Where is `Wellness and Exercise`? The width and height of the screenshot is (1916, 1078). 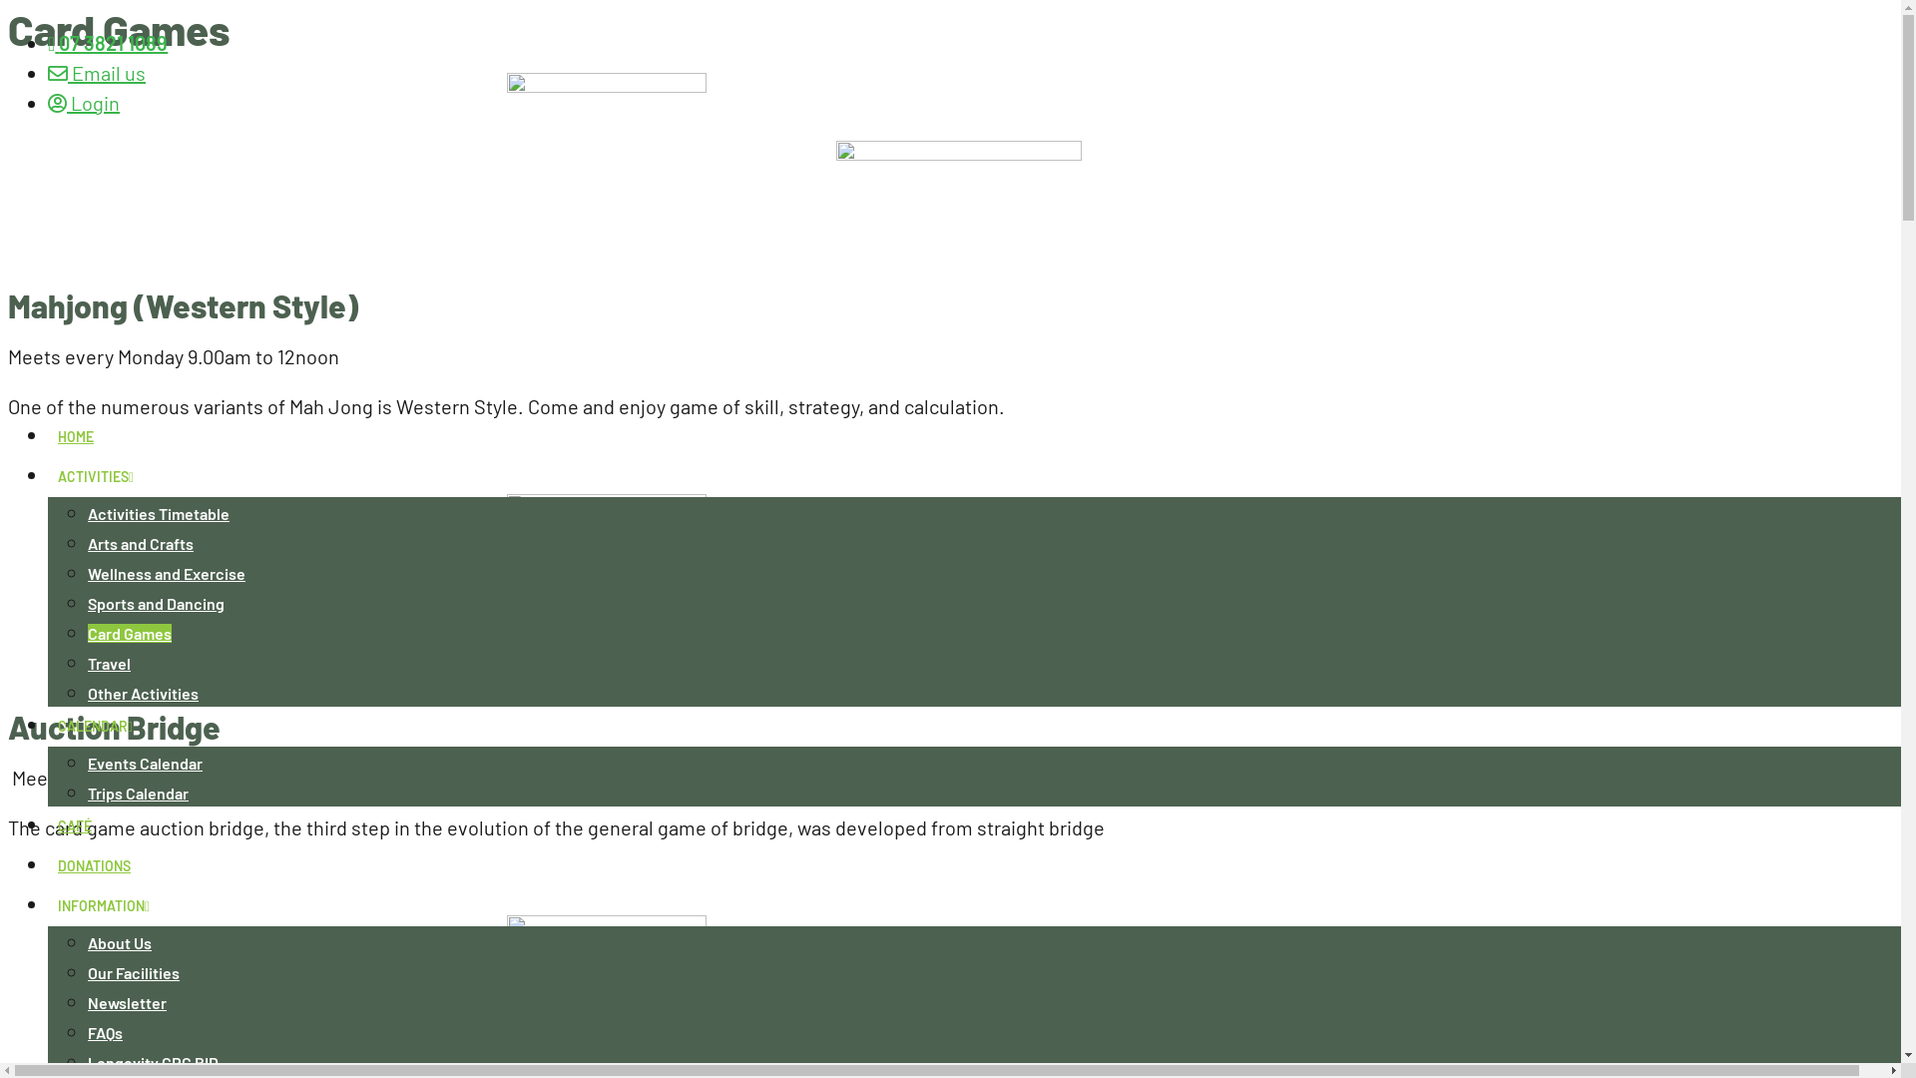
Wellness and Exercise is located at coordinates (166, 573).